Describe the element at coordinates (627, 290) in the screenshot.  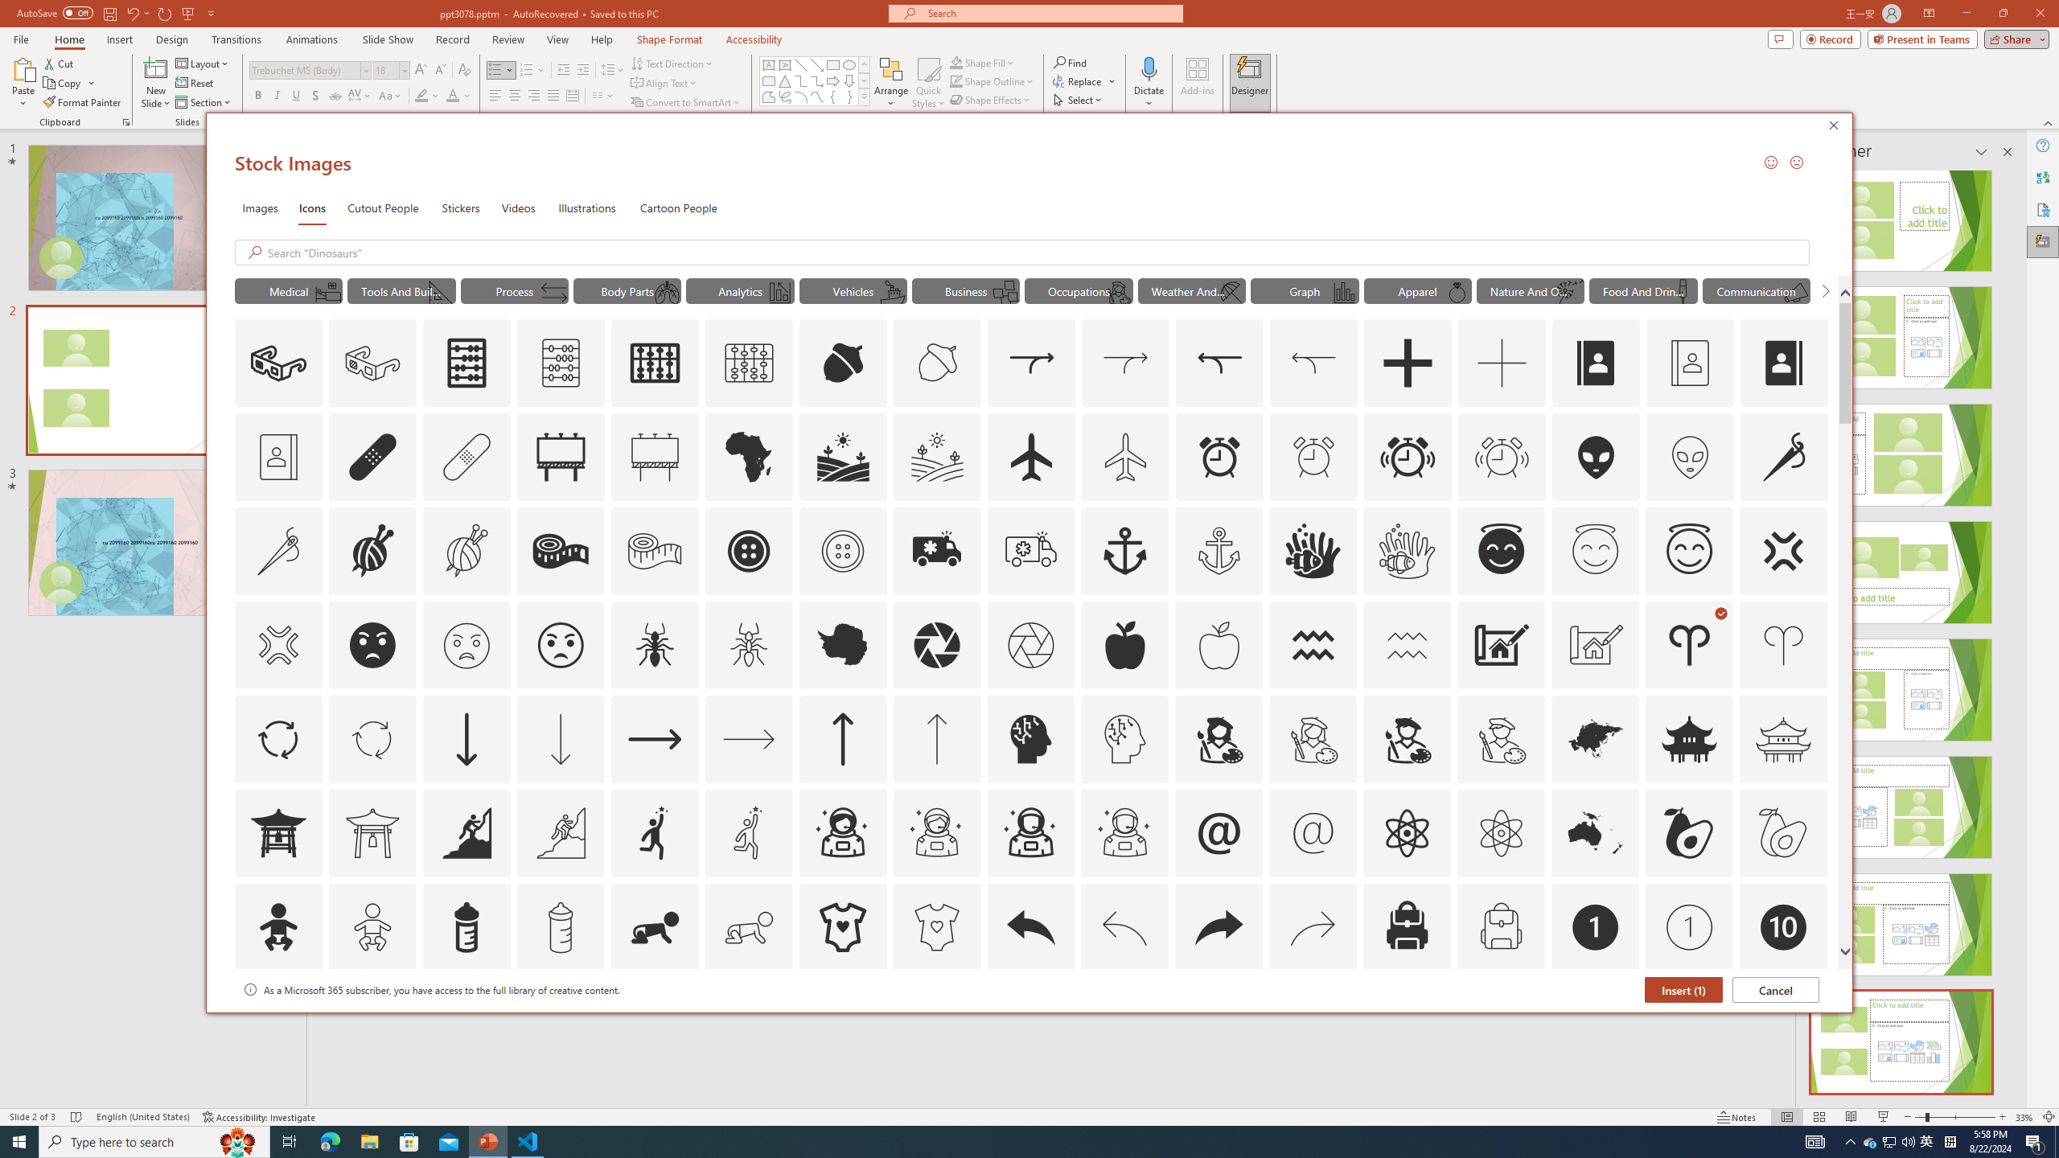
I see `"Body Parts" Icons.` at that location.